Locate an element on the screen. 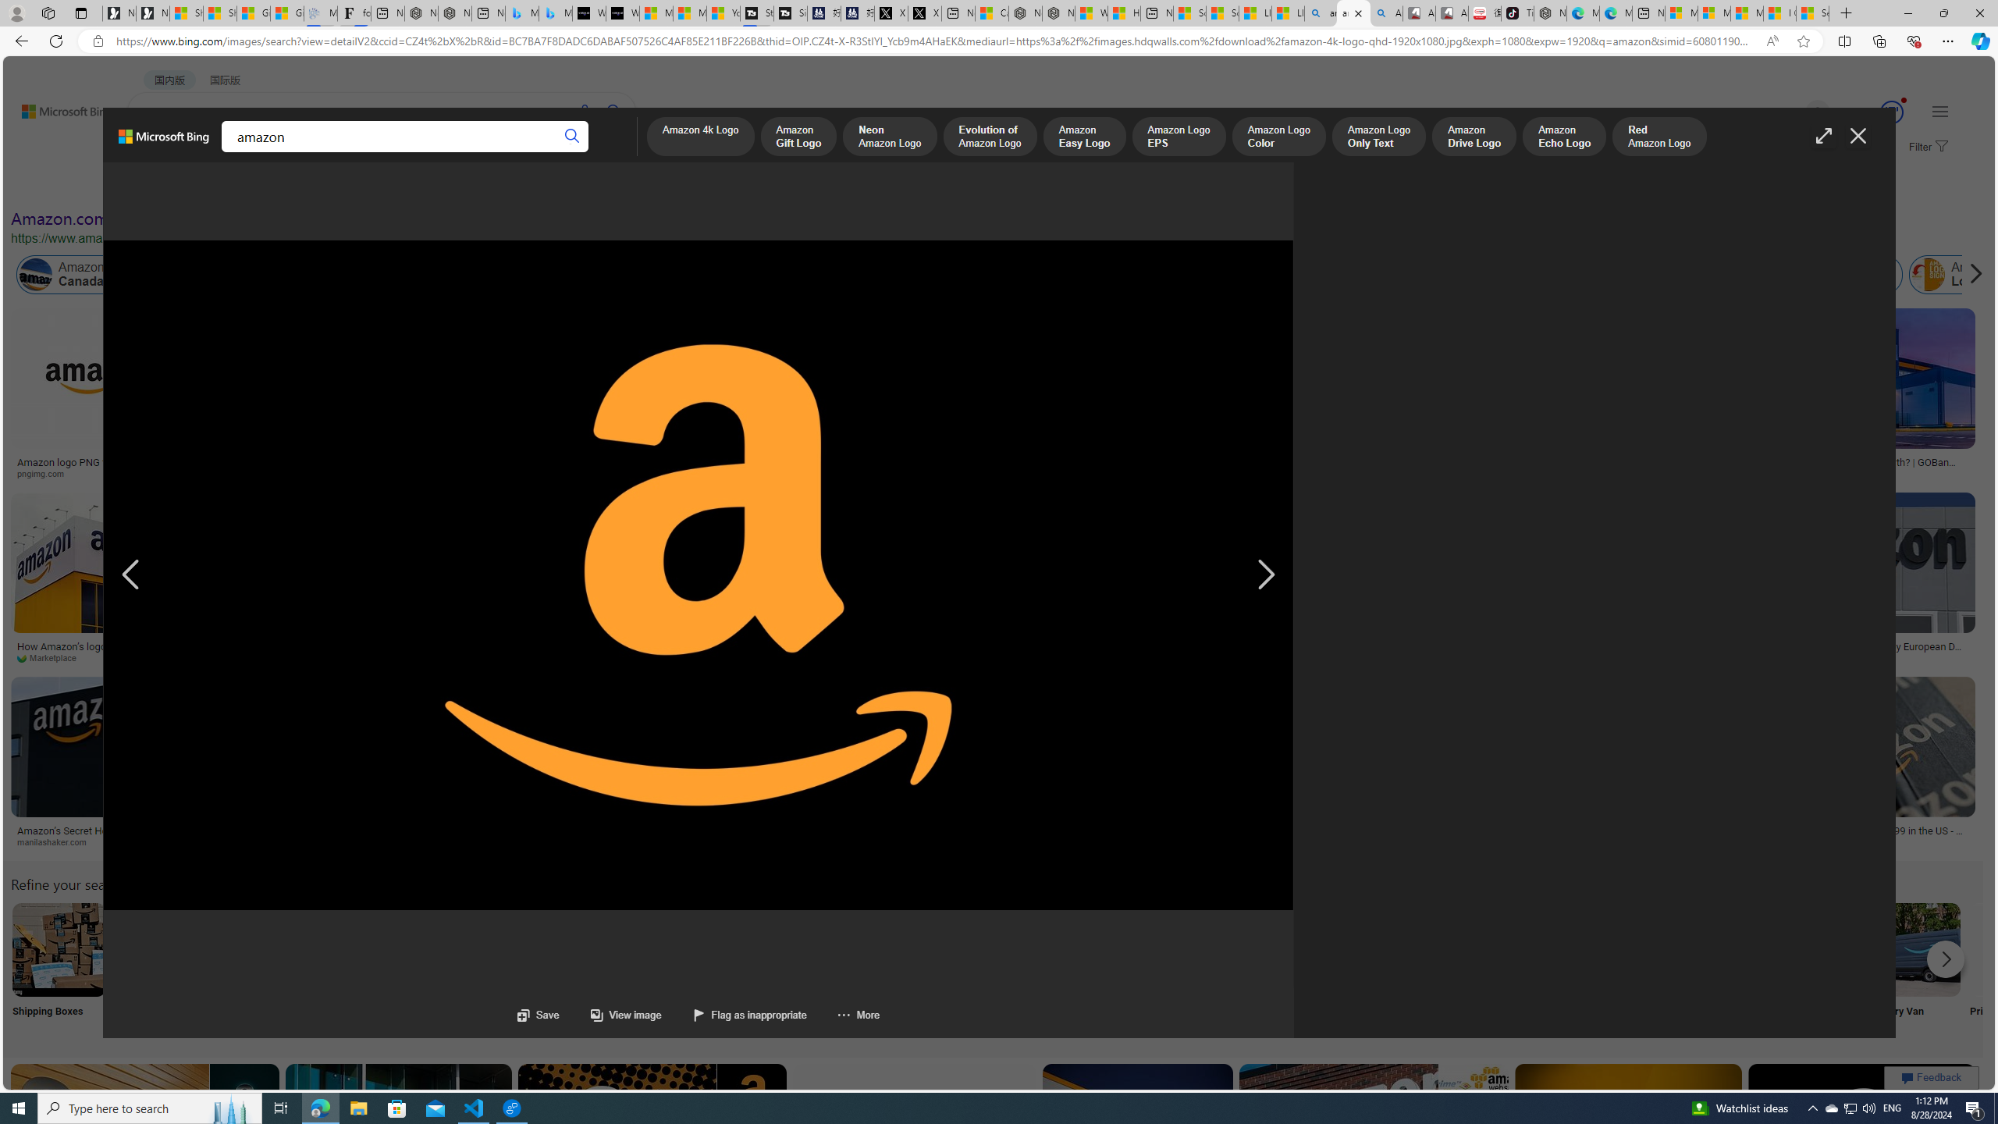  Shanghai, China weather forecast | Microsoft Weather is located at coordinates (219, 13).